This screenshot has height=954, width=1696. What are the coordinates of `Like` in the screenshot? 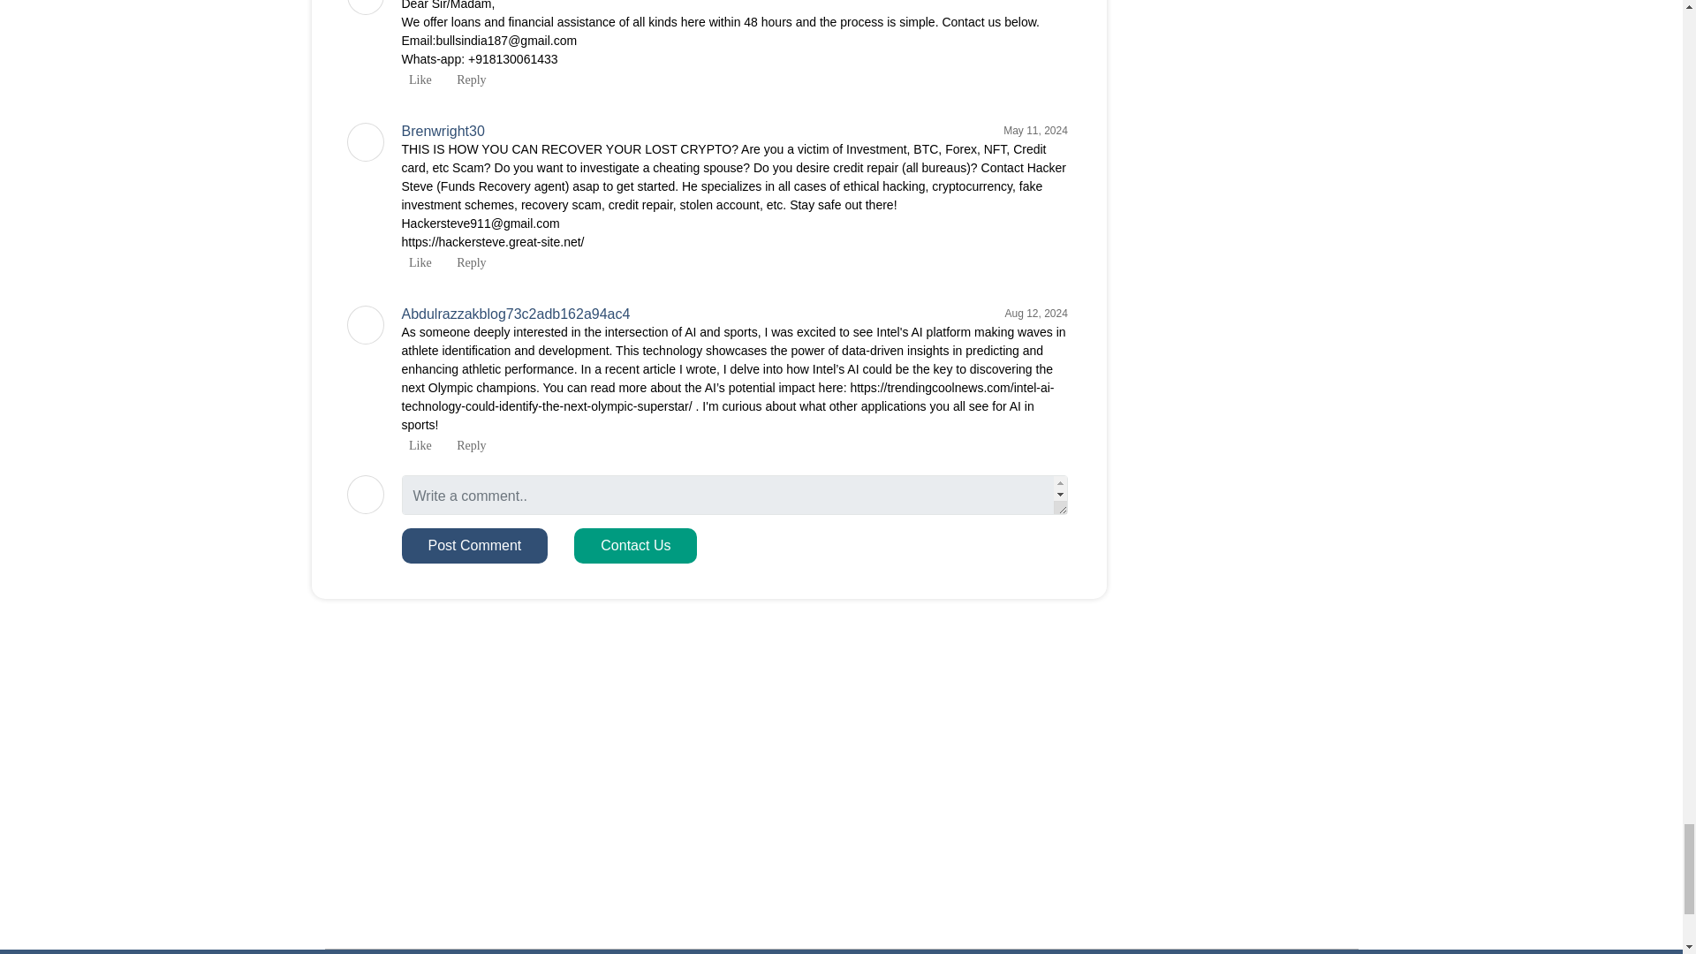 It's located at (415, 262).